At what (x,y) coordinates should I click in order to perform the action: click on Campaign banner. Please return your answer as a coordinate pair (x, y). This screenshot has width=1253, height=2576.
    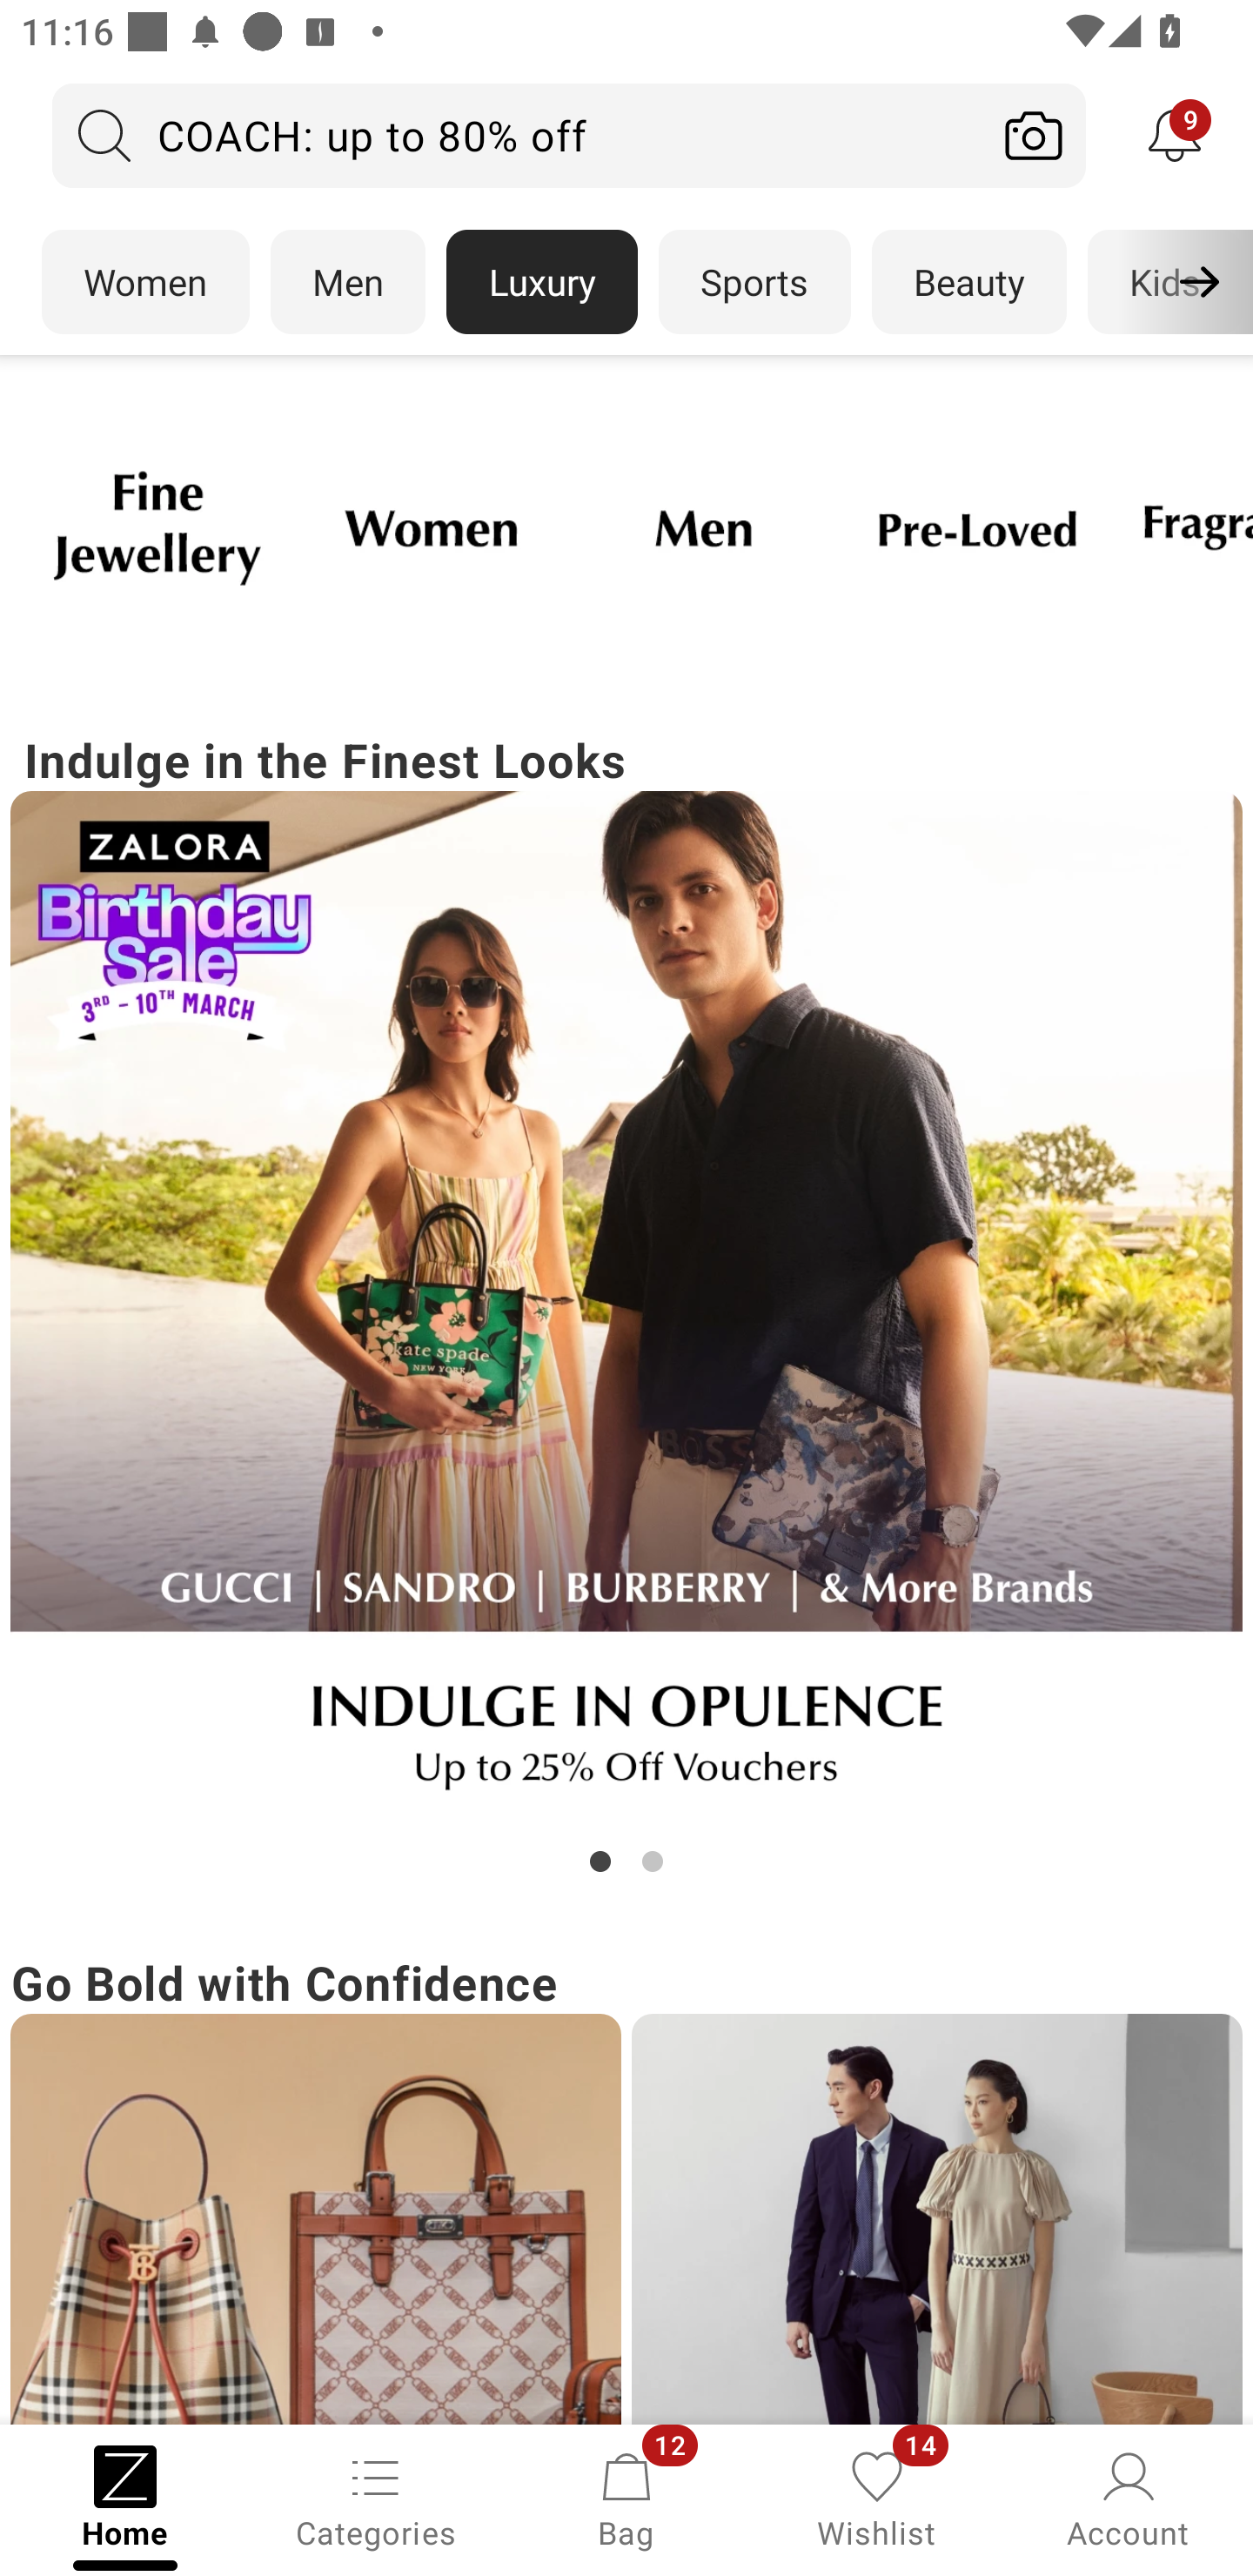
    Looking at the image, I should click on (703, 527).